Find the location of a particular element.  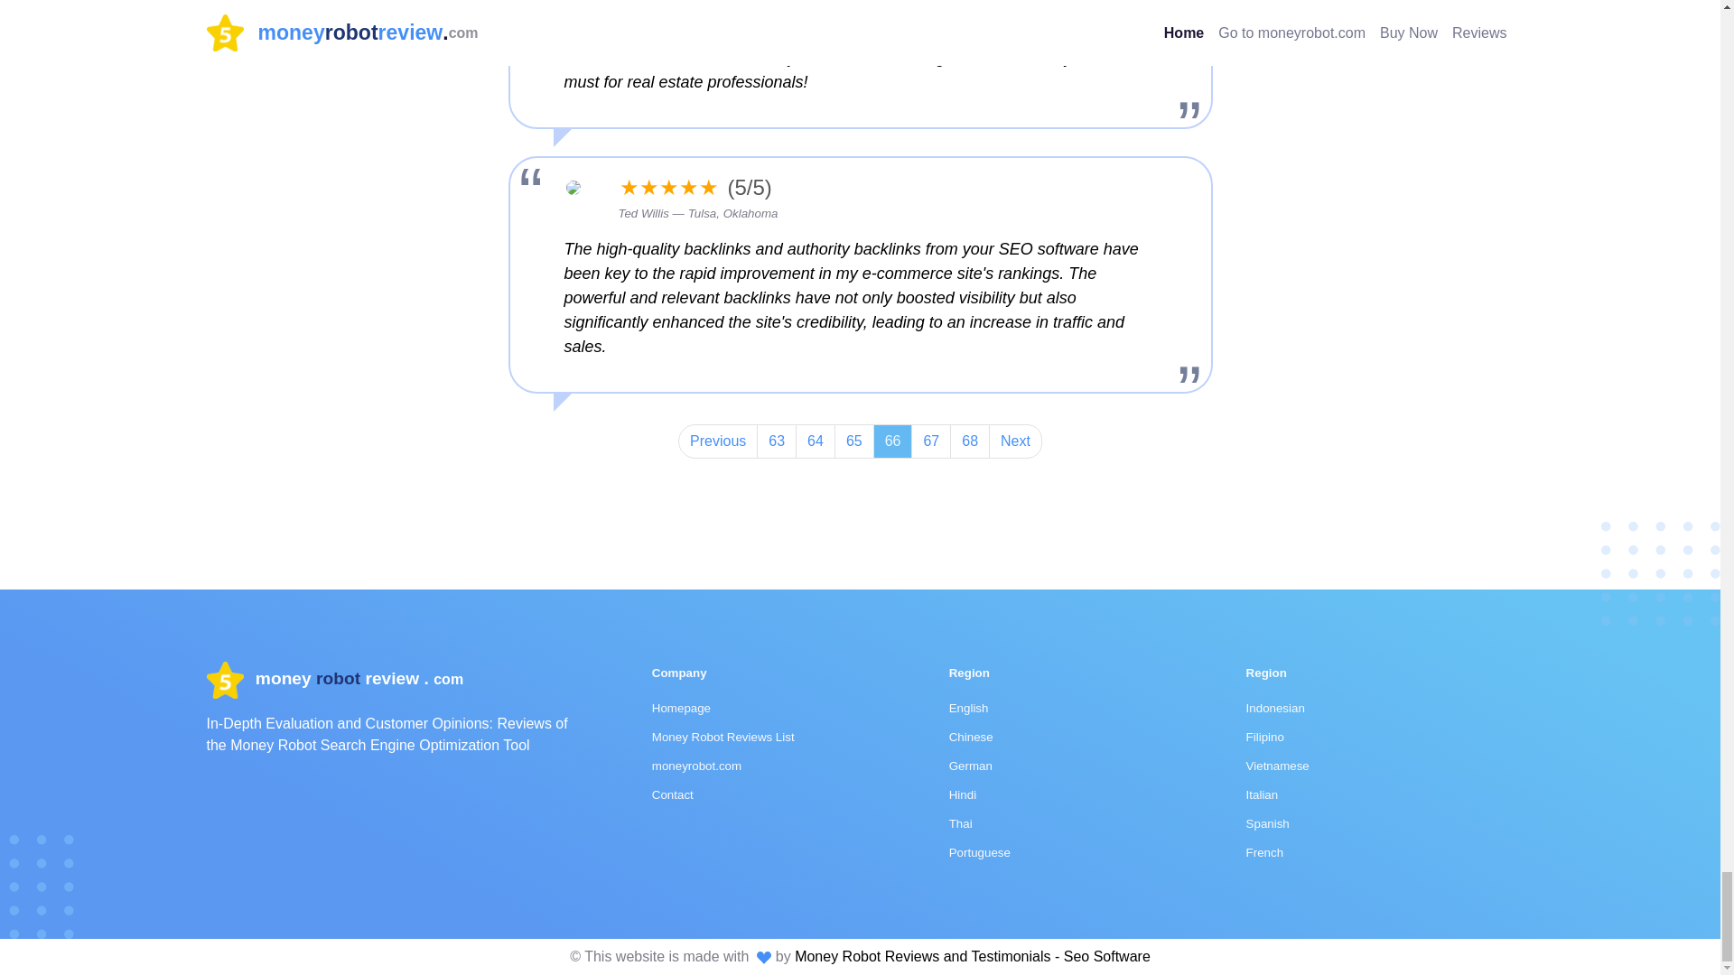

Next is located at coordinates (1015, 441).